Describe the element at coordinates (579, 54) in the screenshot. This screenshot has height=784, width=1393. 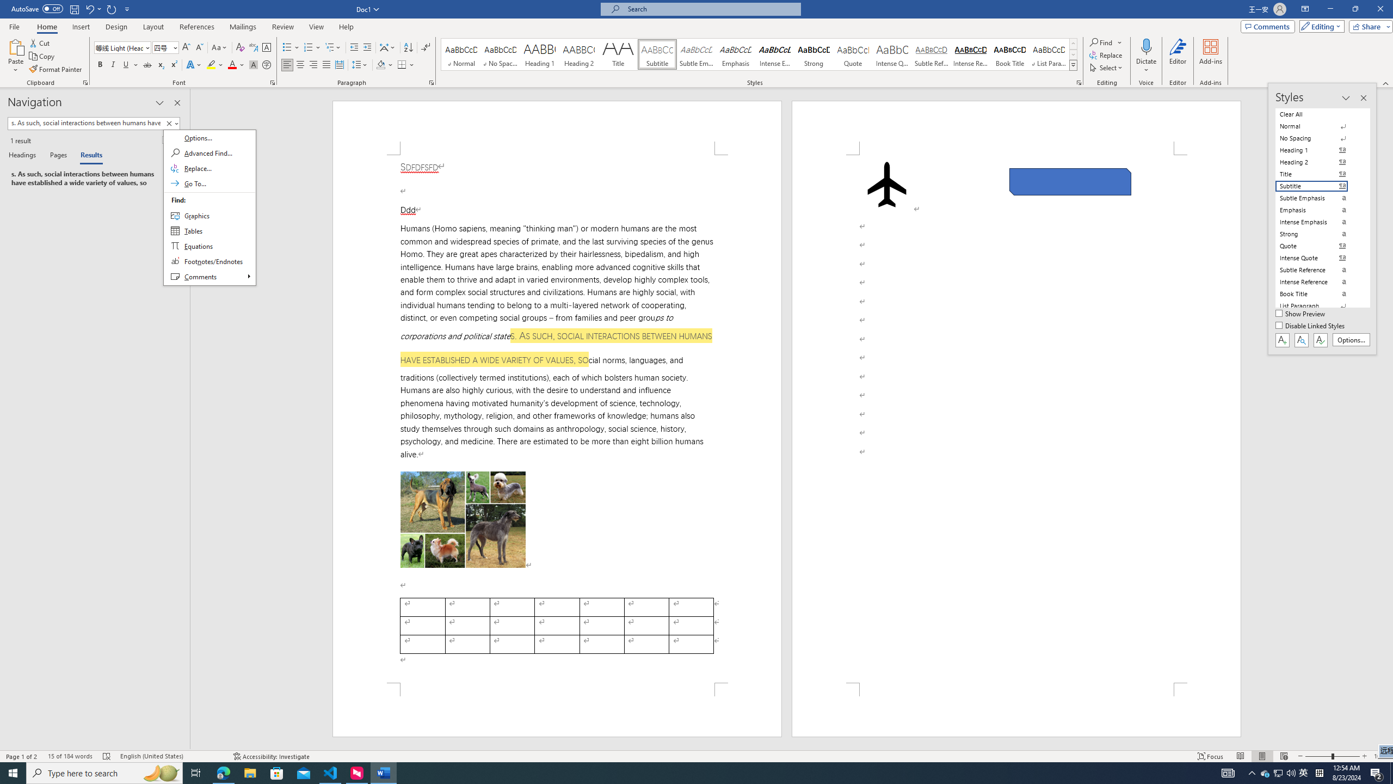
I see `Heading 2` at that location.